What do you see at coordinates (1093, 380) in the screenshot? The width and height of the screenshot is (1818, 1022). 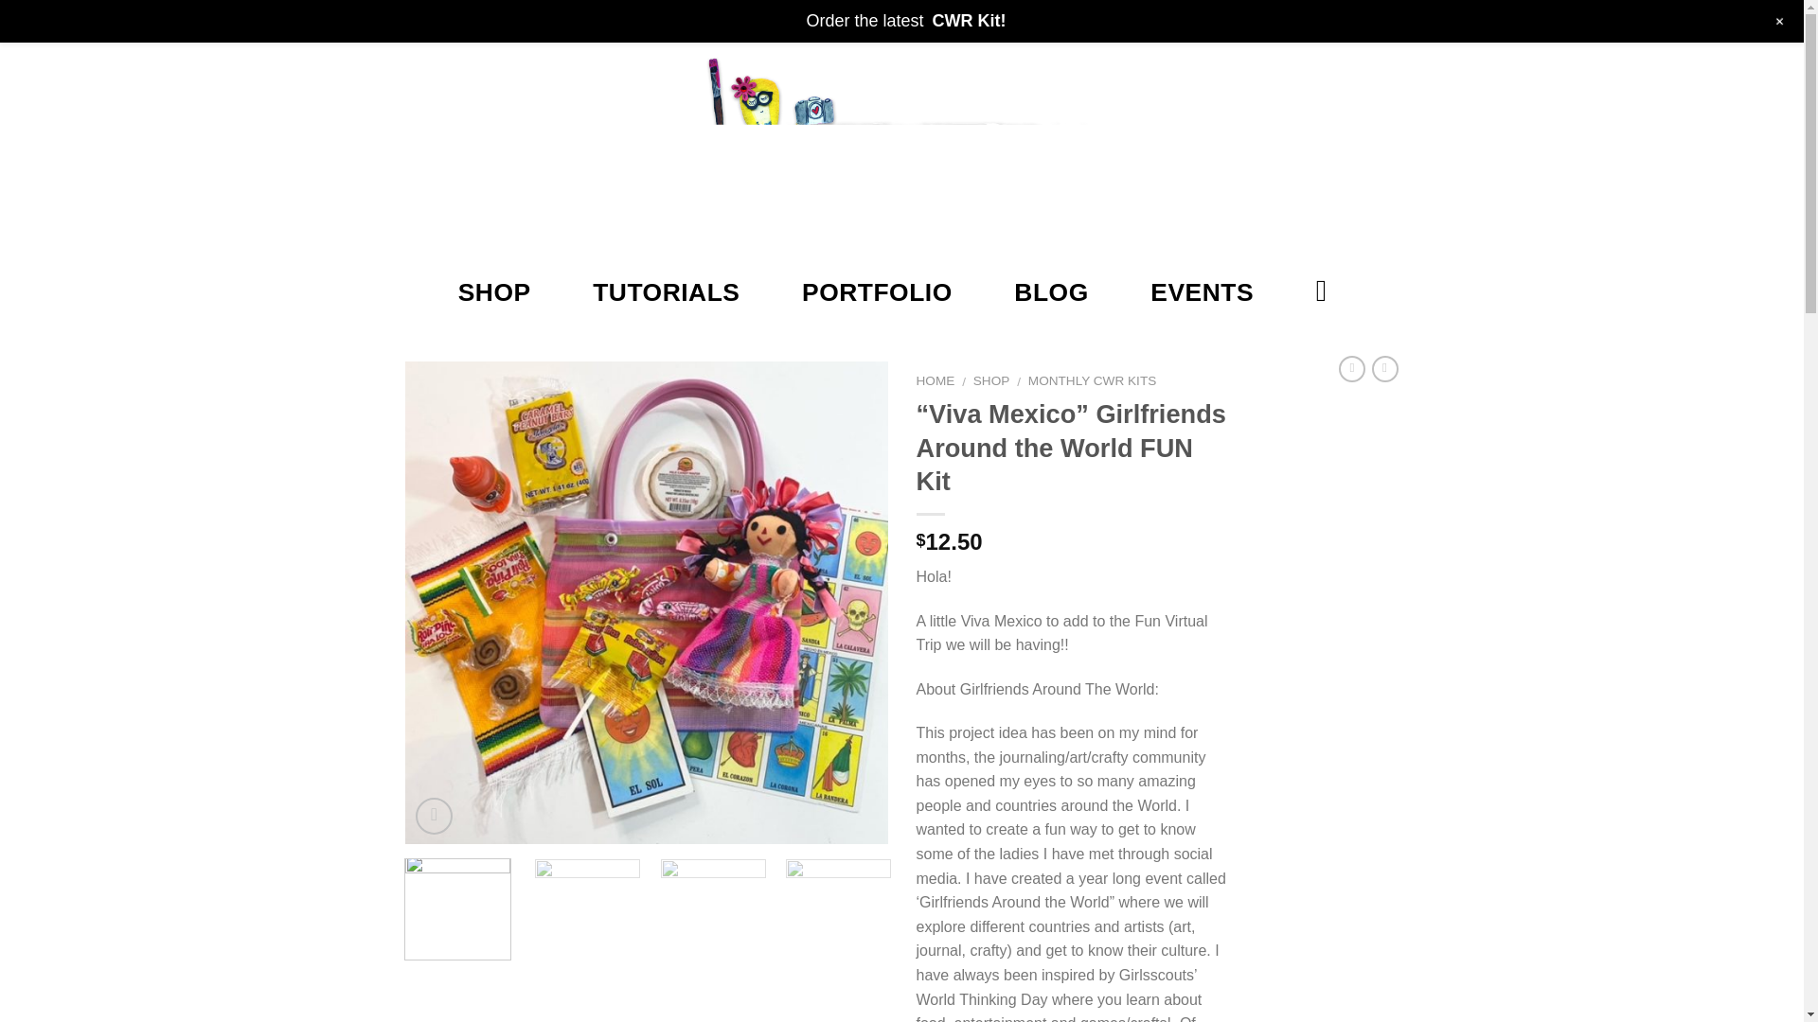 I see `MONTHLY CWR KITS` at bounding box center [1093, 380].